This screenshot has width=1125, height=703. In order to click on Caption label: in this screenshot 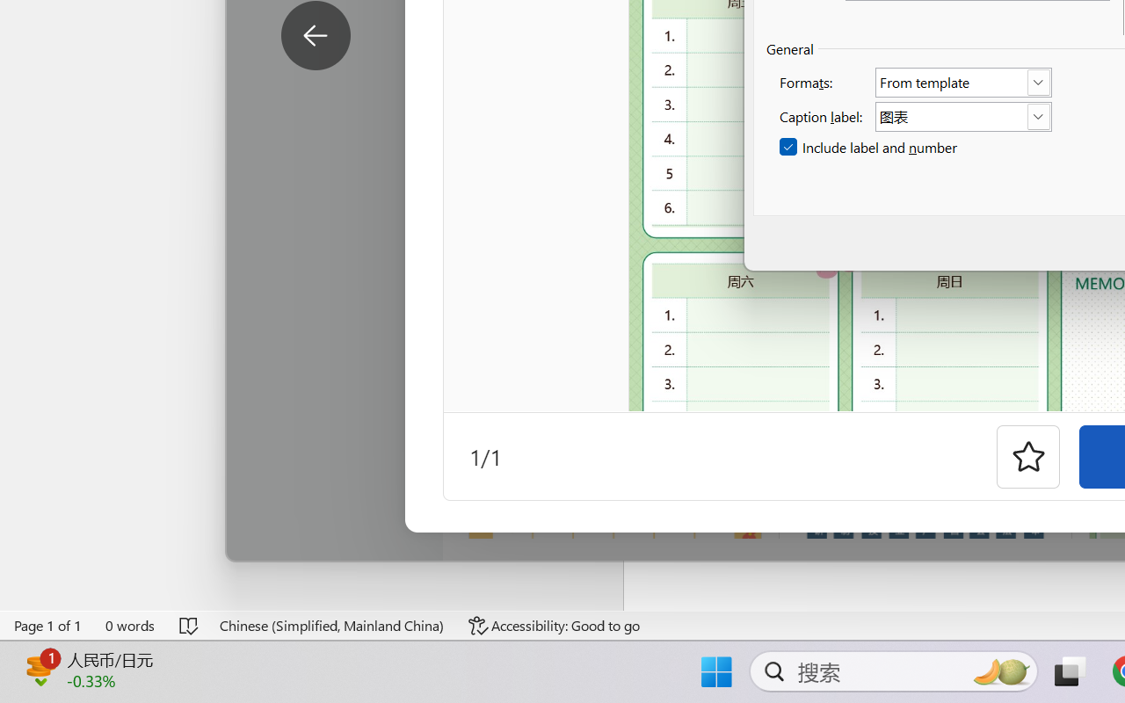, I will do `click(963, 116)`.